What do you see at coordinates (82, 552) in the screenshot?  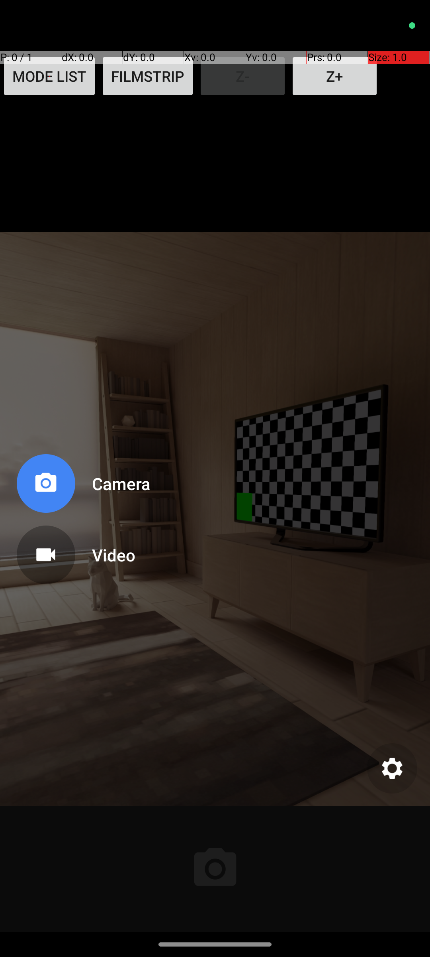 I see `Switch to Video Camera` at bounding box center [82, 552].